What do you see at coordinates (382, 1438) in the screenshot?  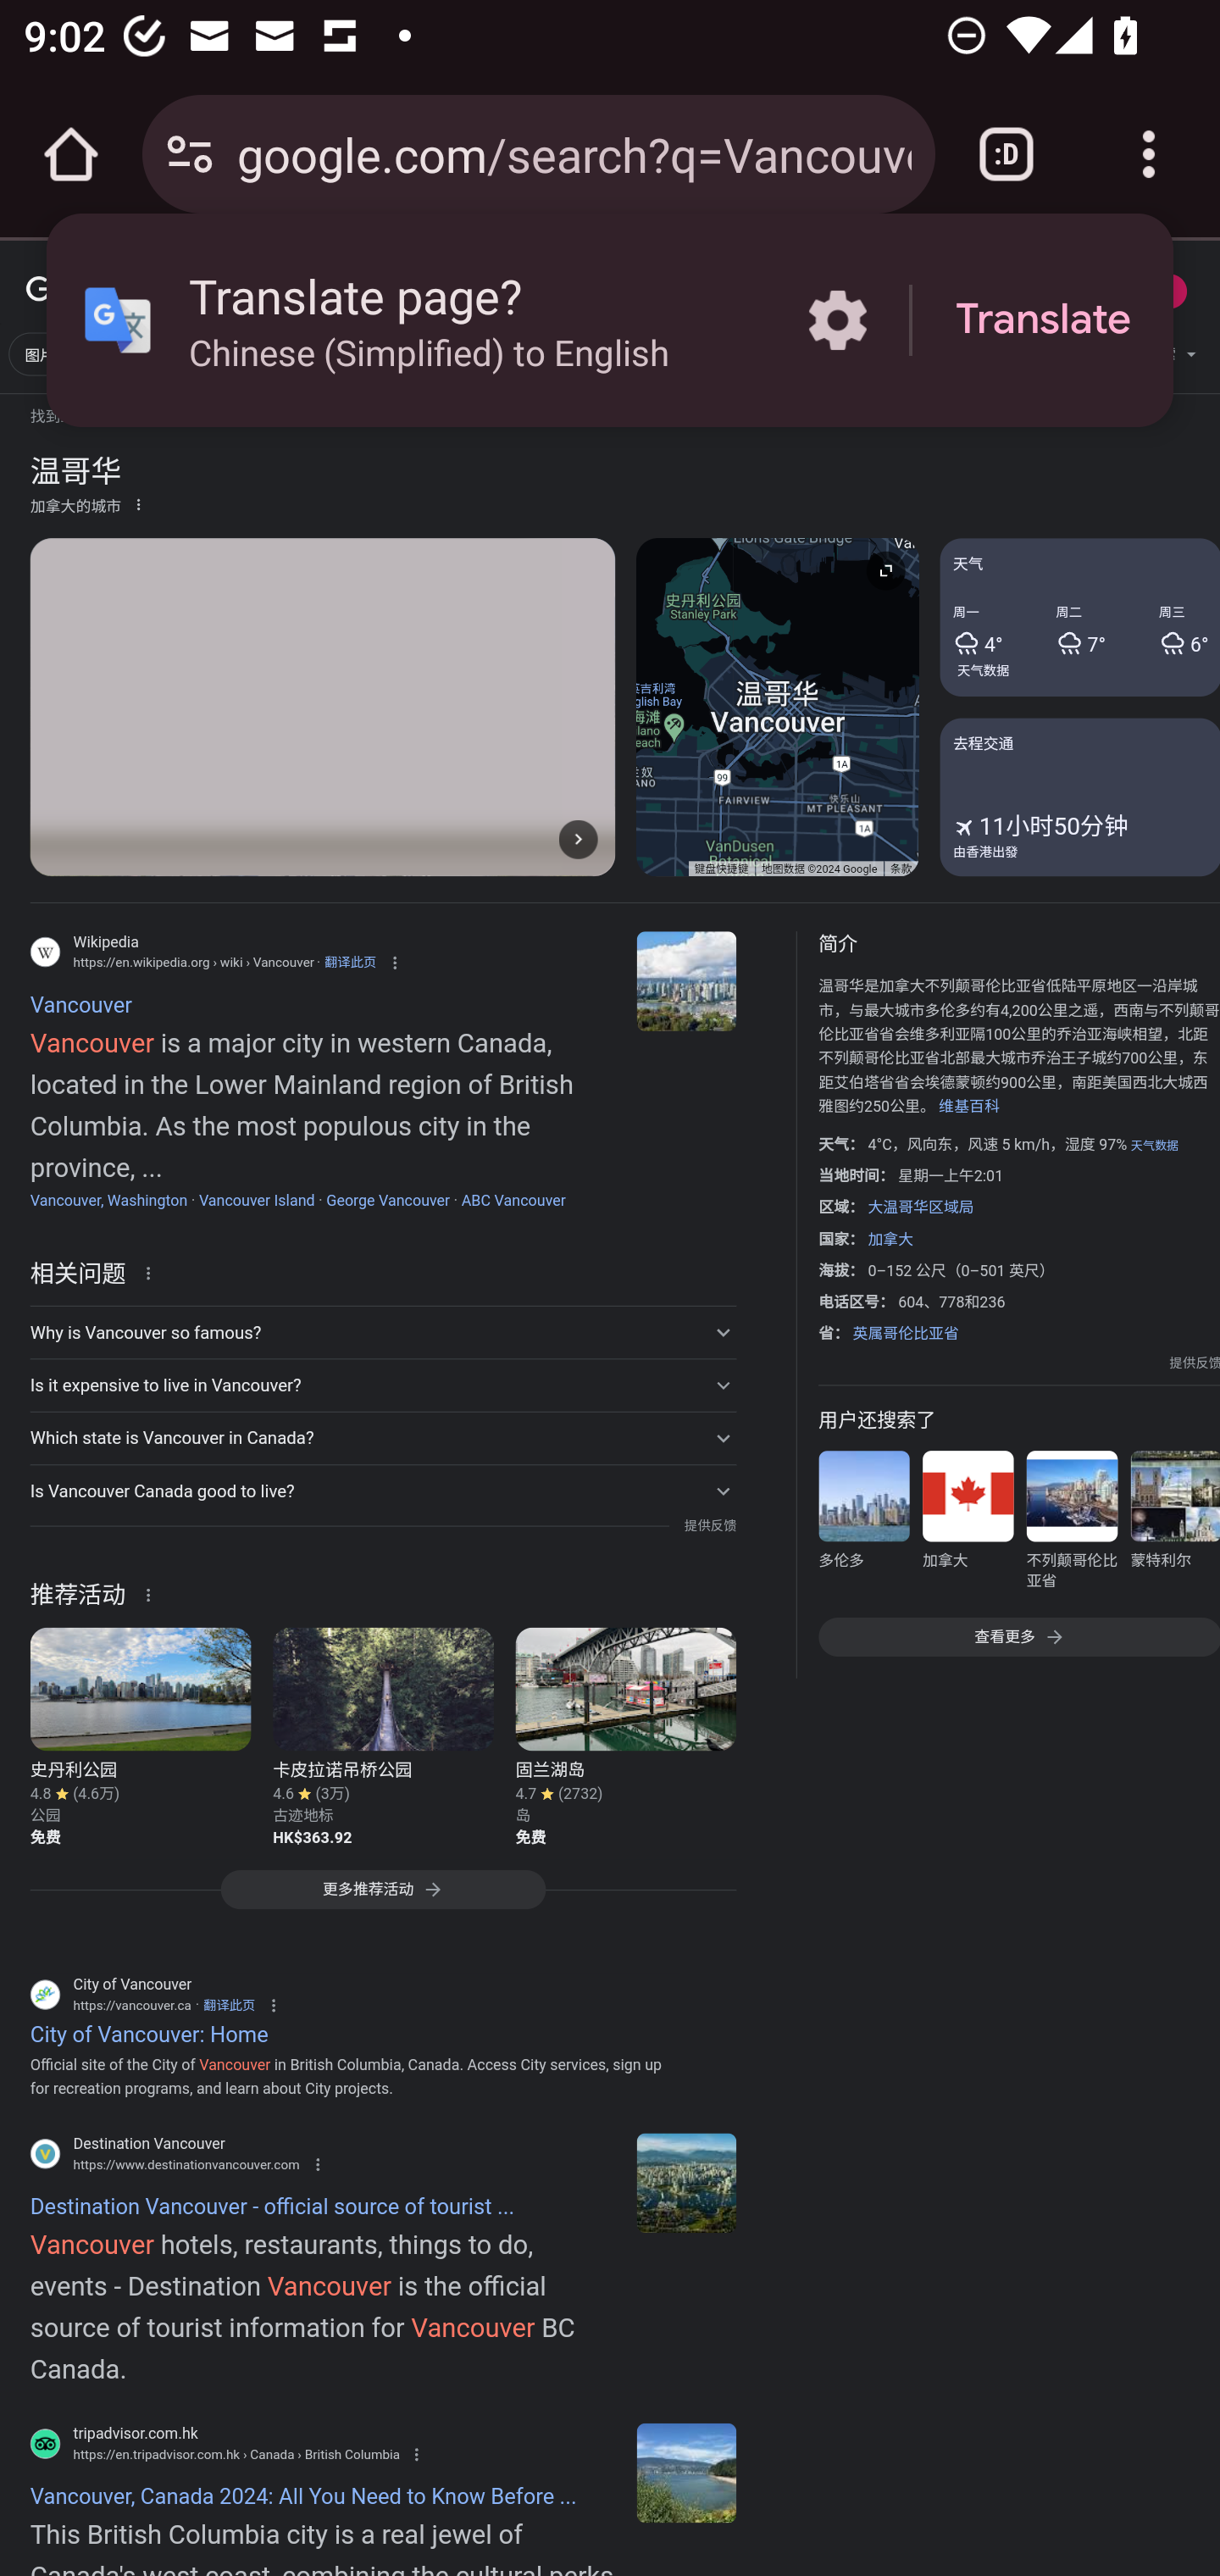 I see `Which state is Vancouver in Canada?` at bounding box center [382, 1438].